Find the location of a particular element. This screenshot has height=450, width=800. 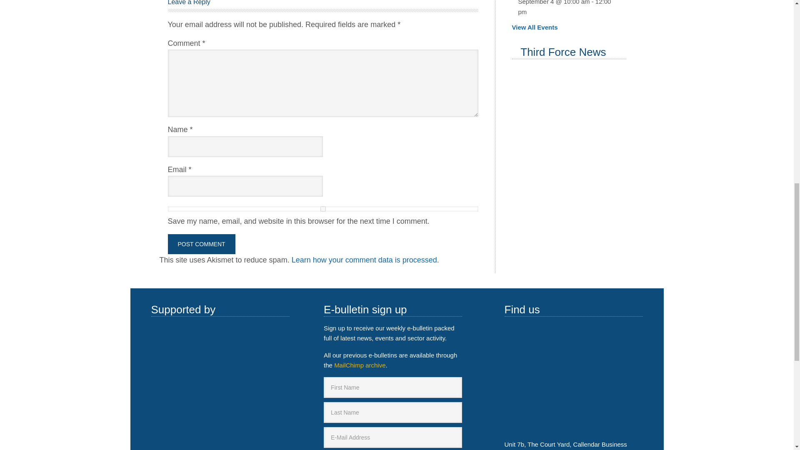

Supported by is located at coordinates (268, 347).